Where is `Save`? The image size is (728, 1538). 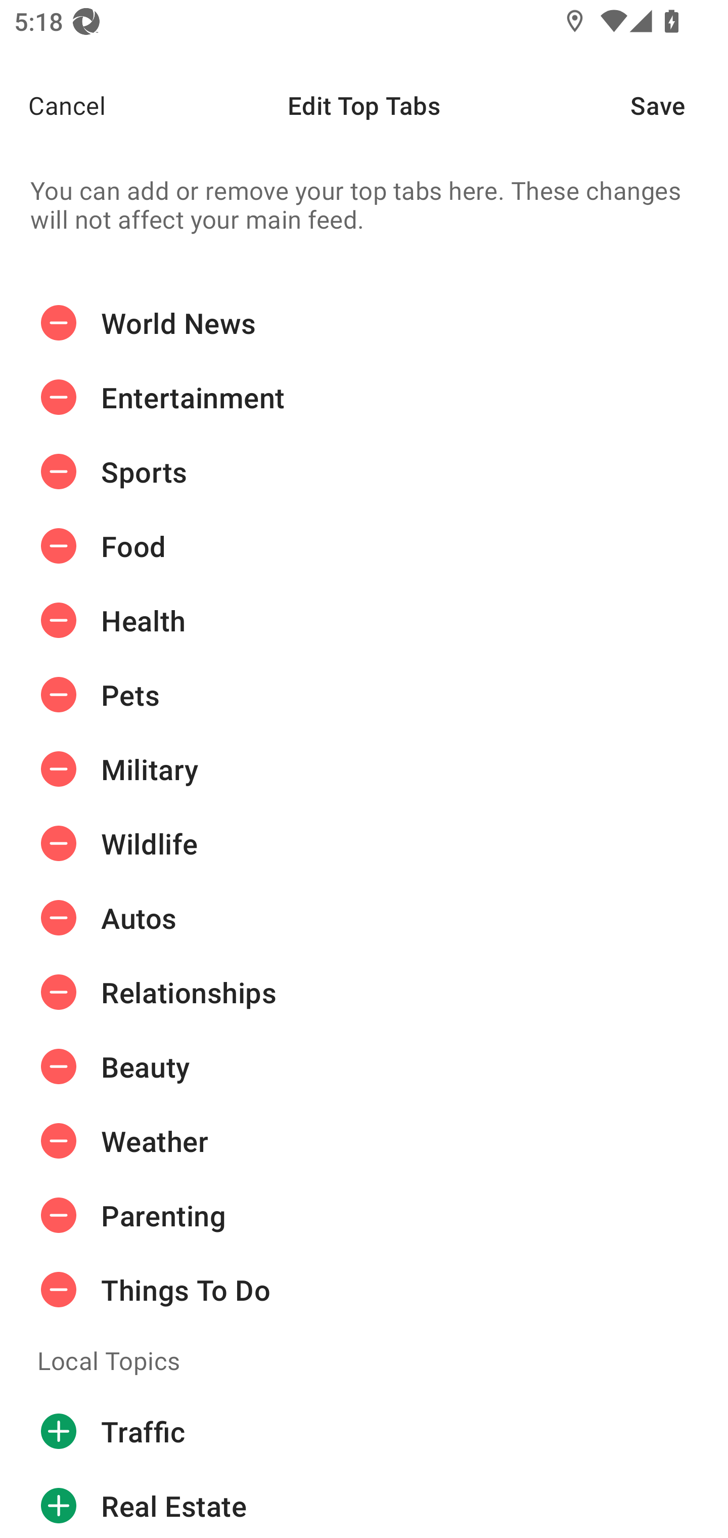 Save is located at coordinates (679, 105).